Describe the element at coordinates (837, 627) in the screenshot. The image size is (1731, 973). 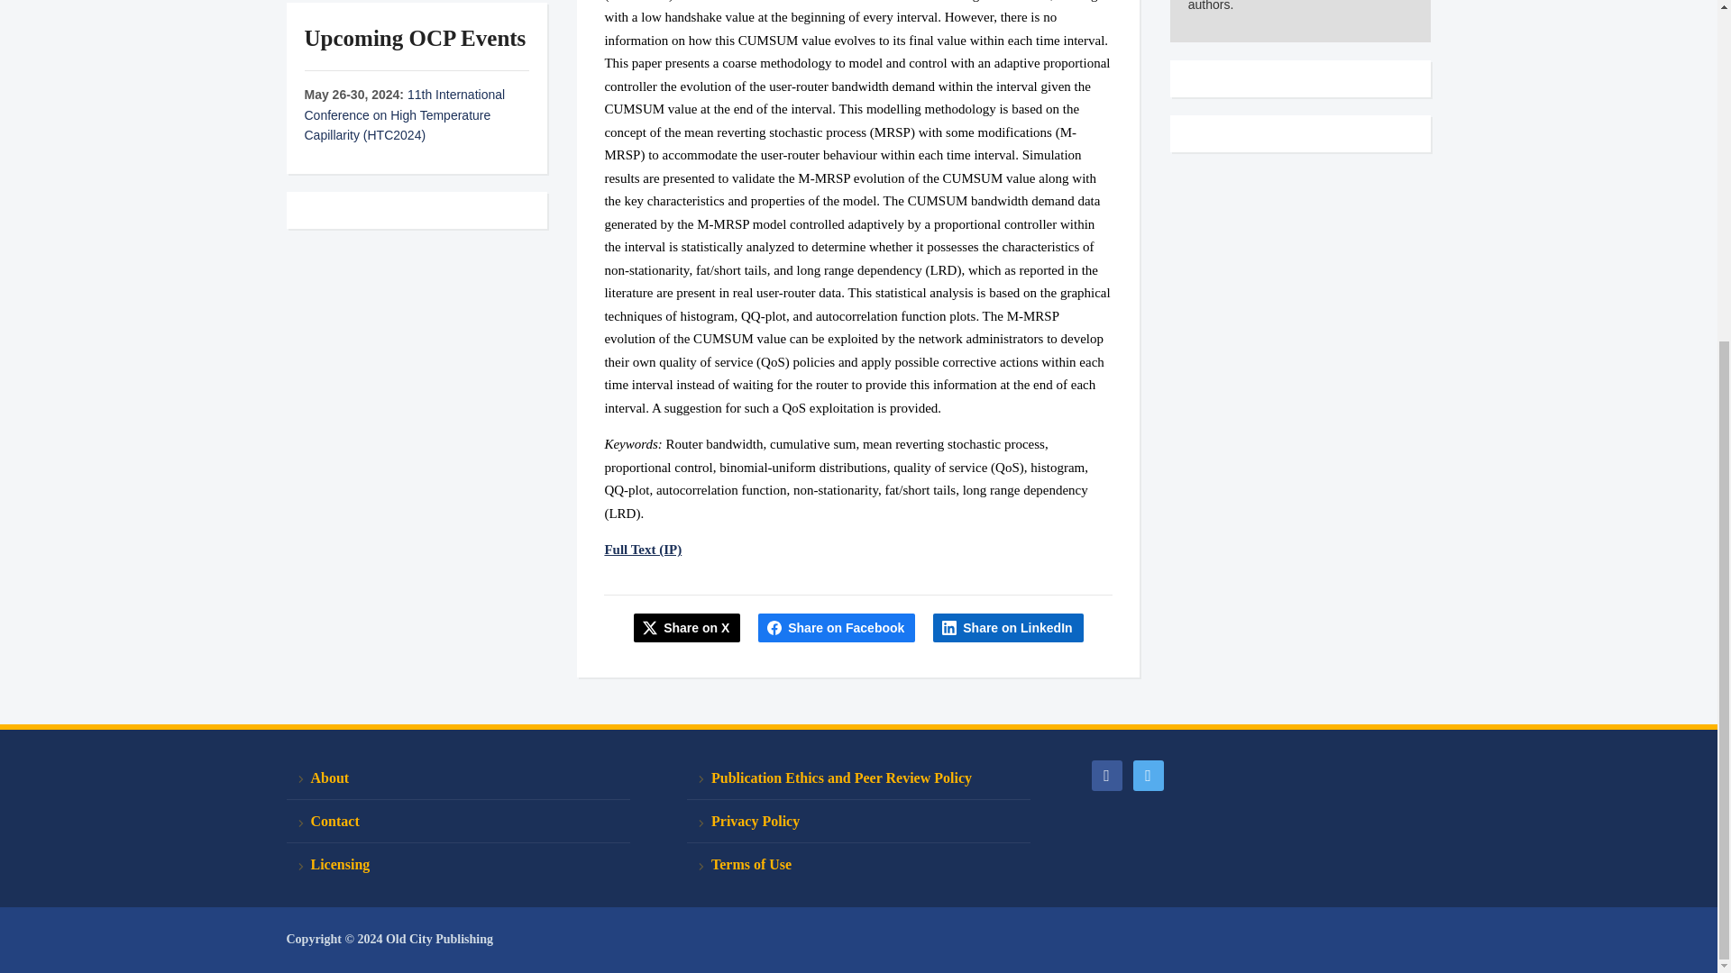
I see `Share on Facebook` at that location.